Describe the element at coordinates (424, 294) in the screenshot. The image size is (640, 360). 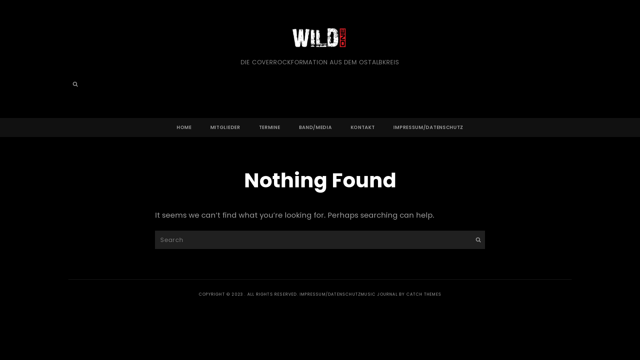
I see `CATCH THEMES` at that location.